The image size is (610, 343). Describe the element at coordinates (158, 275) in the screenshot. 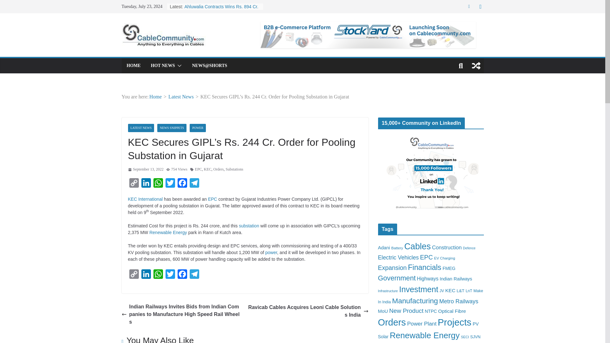

I see `WhatsApp` at that location.